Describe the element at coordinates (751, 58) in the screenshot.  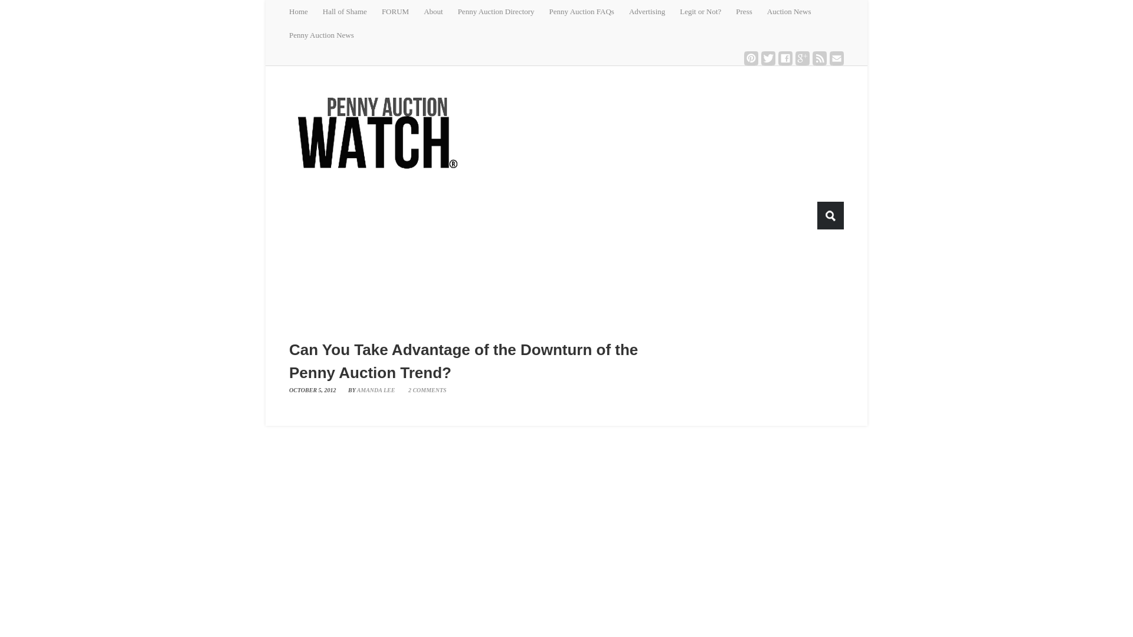
I see `Pinterest` at that location.